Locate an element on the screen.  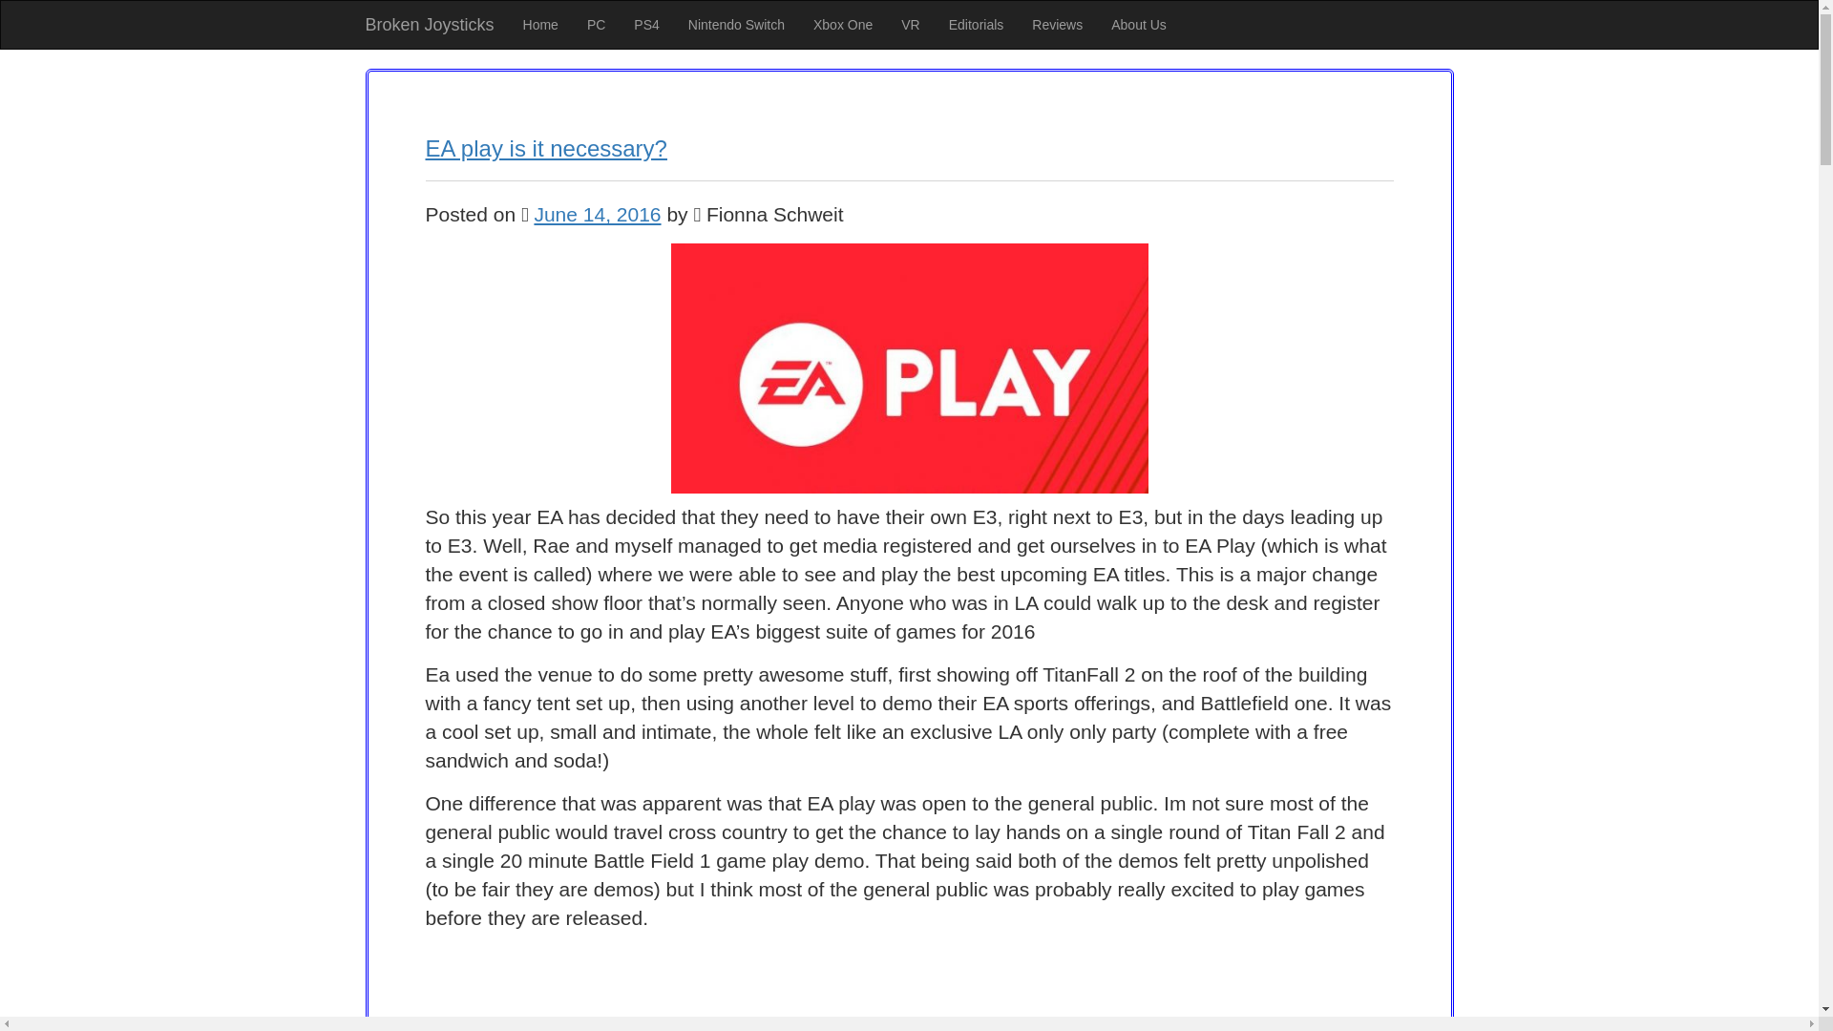
About Us is located at coordinates (1138, 25).